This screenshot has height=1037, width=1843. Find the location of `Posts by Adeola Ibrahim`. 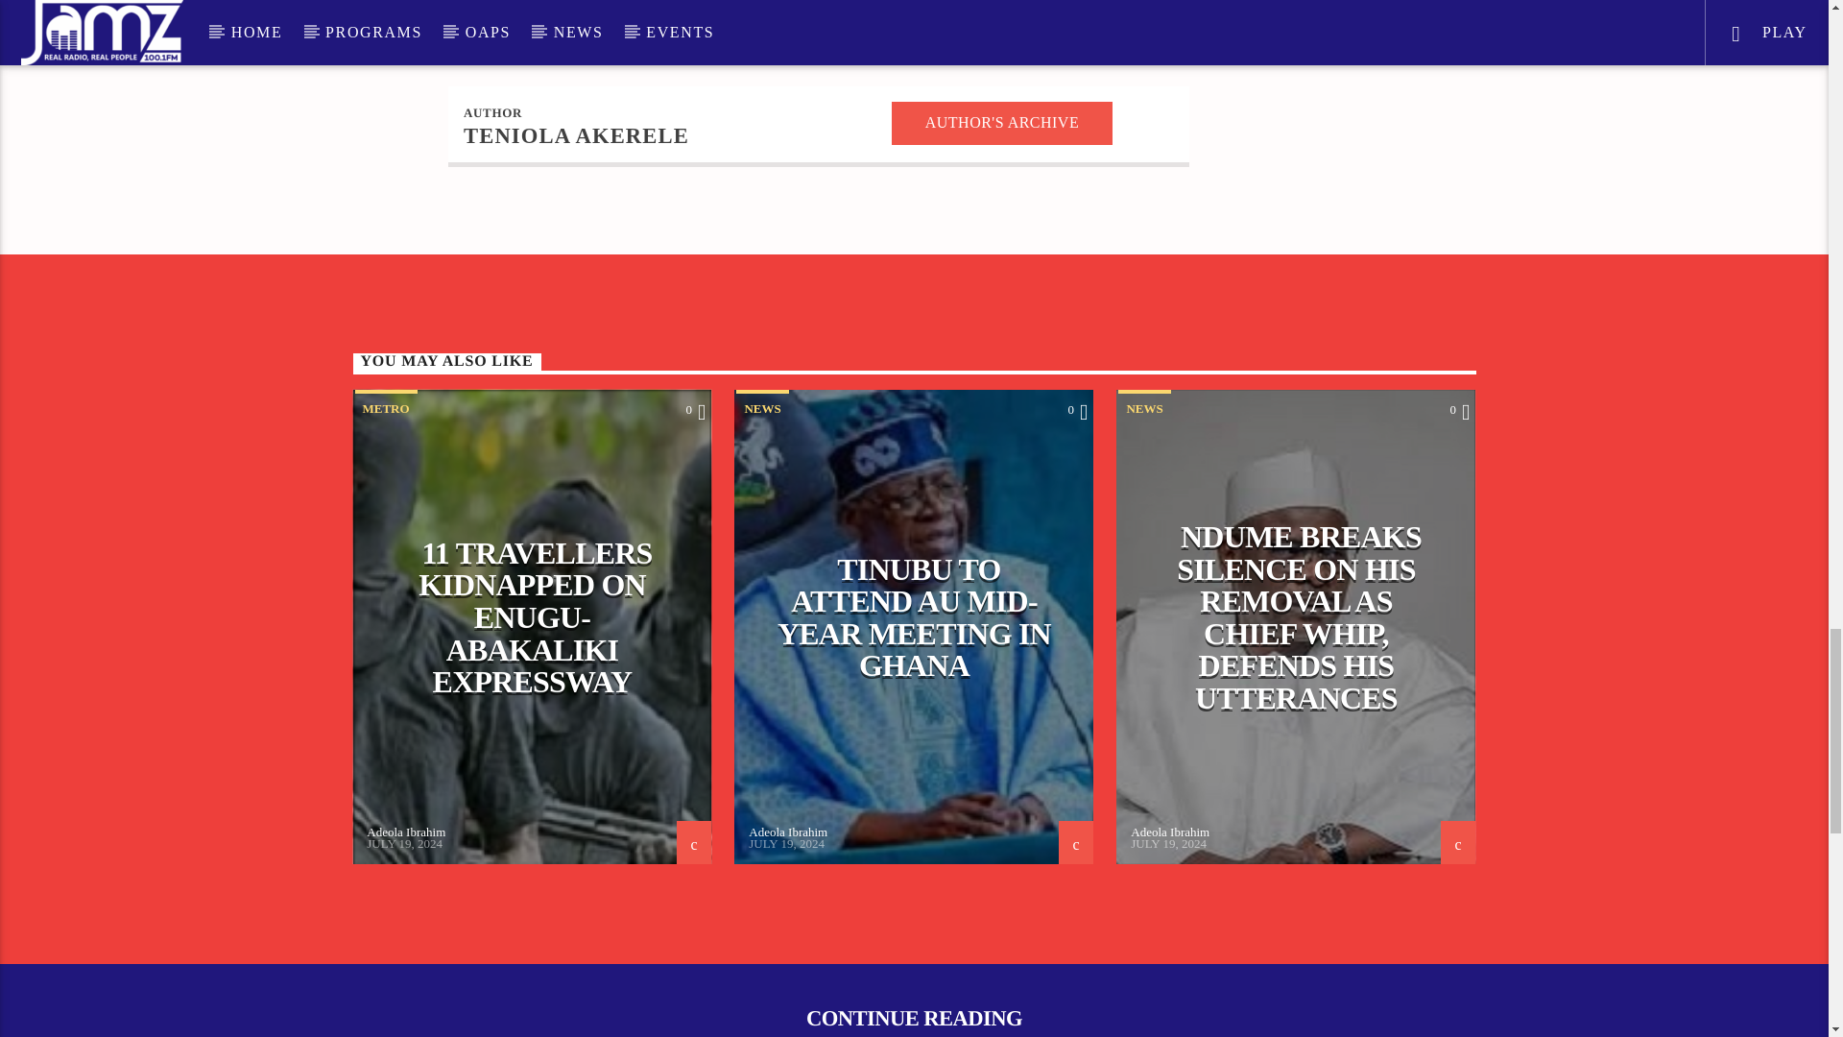

Posts by Adeola Ibrahim is located at coordinates (787, 832).